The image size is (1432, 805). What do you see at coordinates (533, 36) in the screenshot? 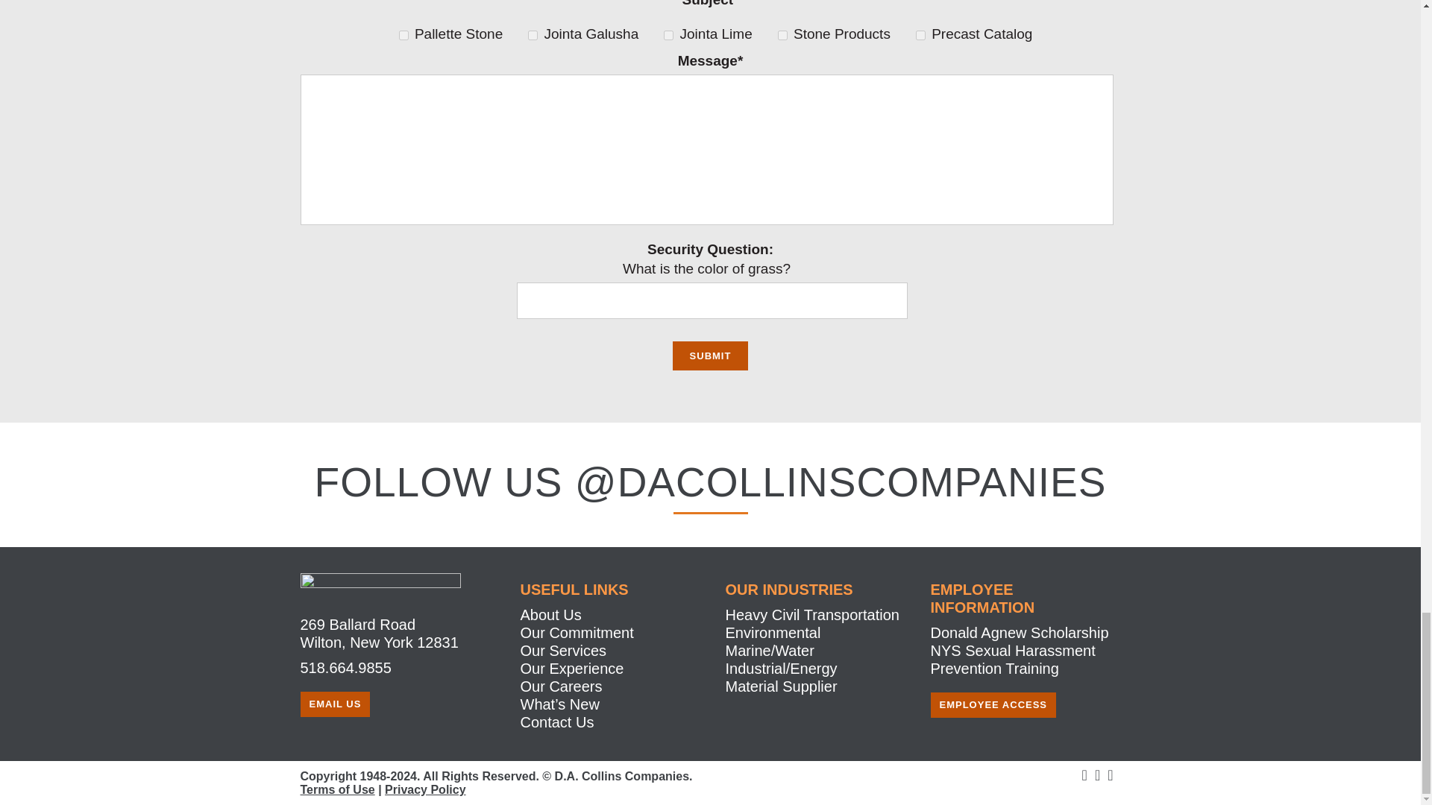
I see `Jointa Galusha` at bounding box center [533, 36].